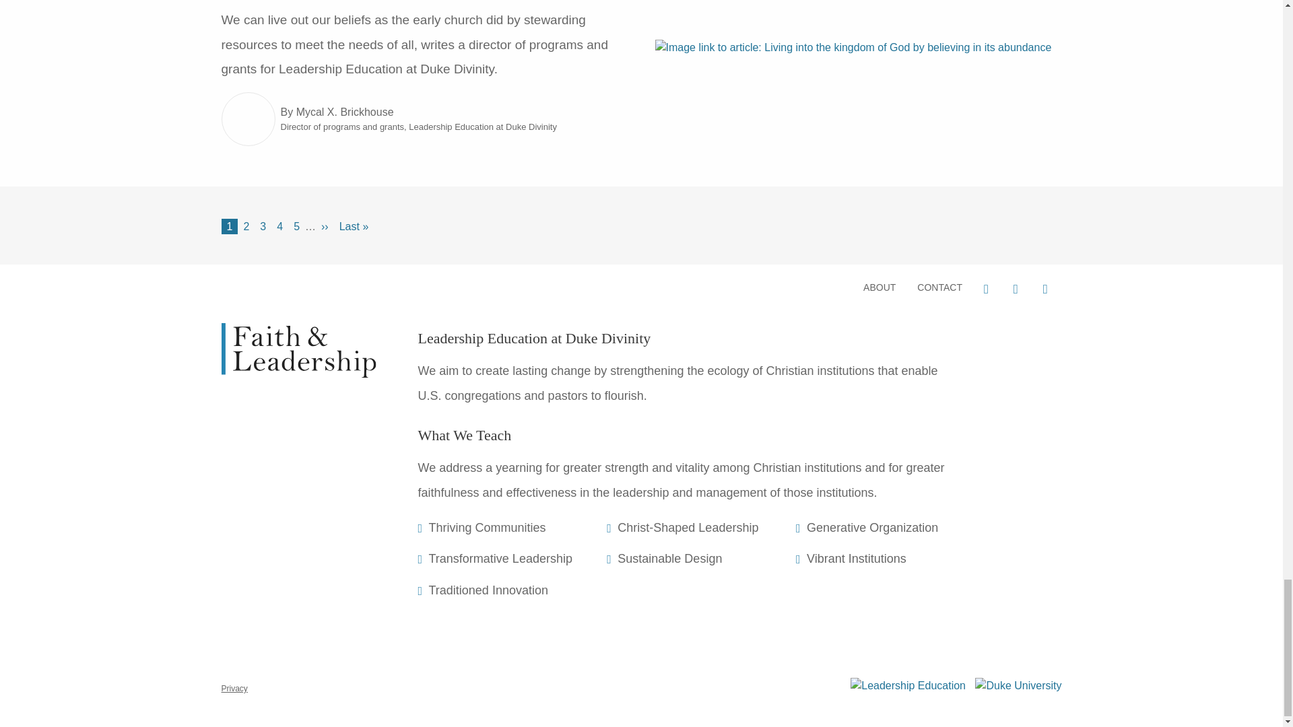 This screenshot has width=1293, height=727. Describe the element at coordinates (229, 226) in the screenshot. I see `Current page` at that location.